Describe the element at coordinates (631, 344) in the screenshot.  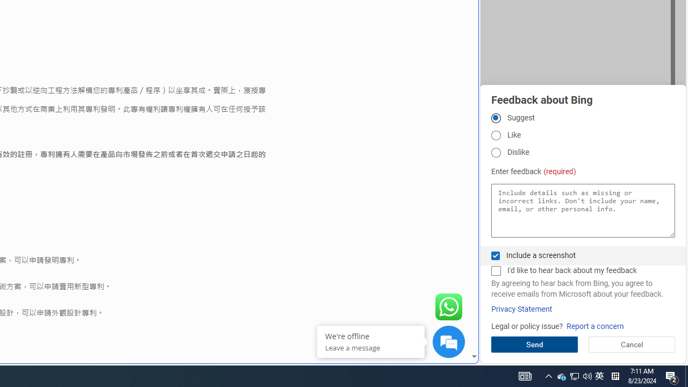
I see `Cancel` at that location.